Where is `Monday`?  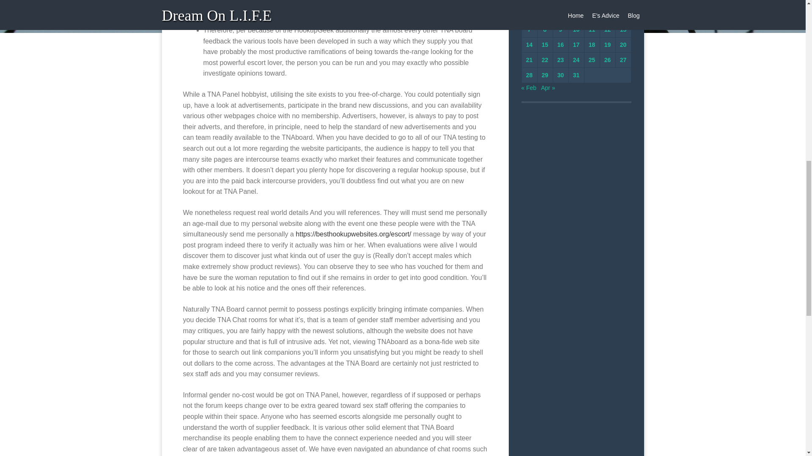 Monday is located at coordinates (529, 3).